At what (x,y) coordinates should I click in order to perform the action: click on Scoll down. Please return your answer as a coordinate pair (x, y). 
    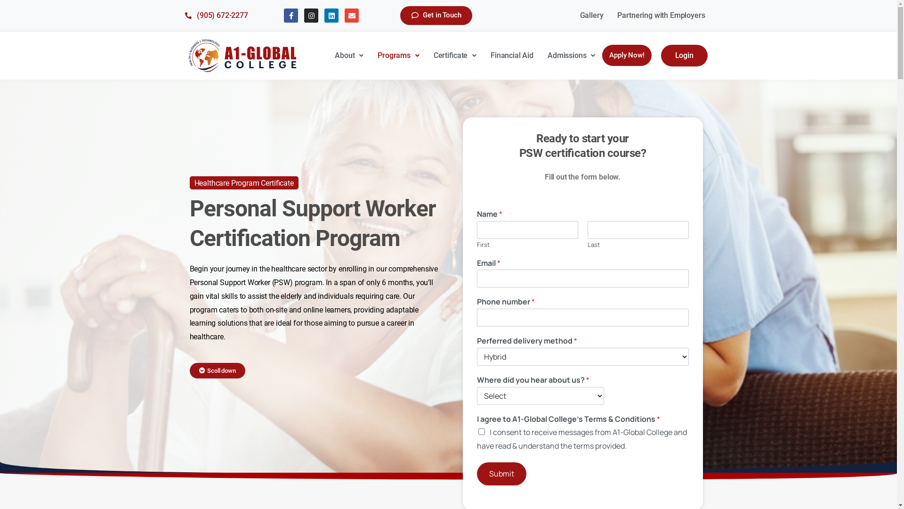
    Looking at the image, I should click on (217, 372).